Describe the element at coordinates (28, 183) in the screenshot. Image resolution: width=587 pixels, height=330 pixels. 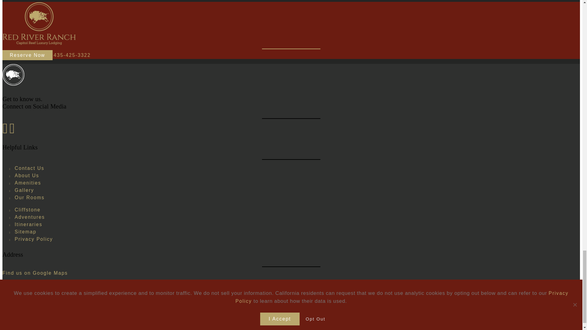
I see `Amenities` at that location.